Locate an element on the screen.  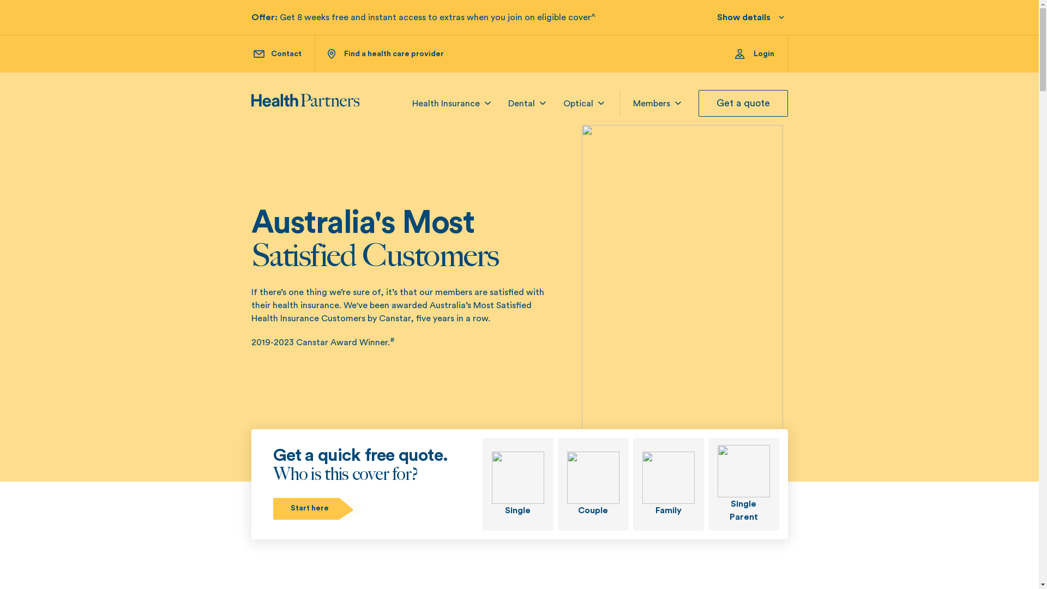
Find a health care provider is located at coordinates (385, 54).